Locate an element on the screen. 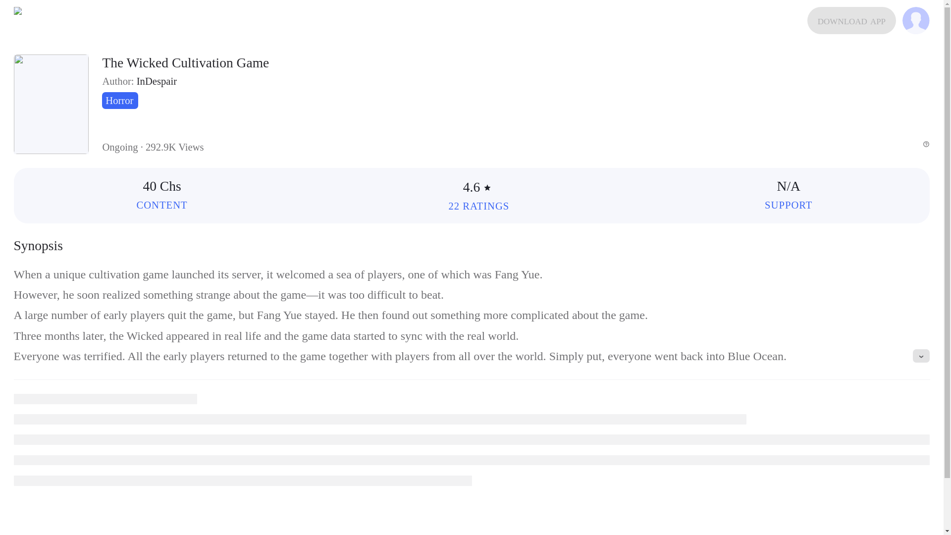 This screenshot has height=535, width=951. Horror is located at coordinates (120, 100).